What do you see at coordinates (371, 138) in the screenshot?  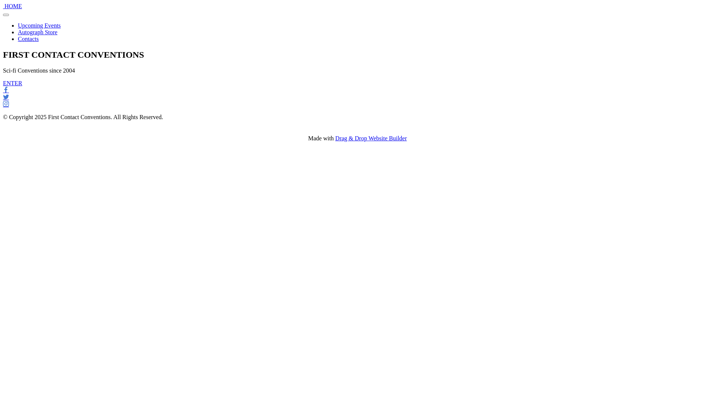 I see `Drag & Drop Website Builder` at bounding box center [371, 138].